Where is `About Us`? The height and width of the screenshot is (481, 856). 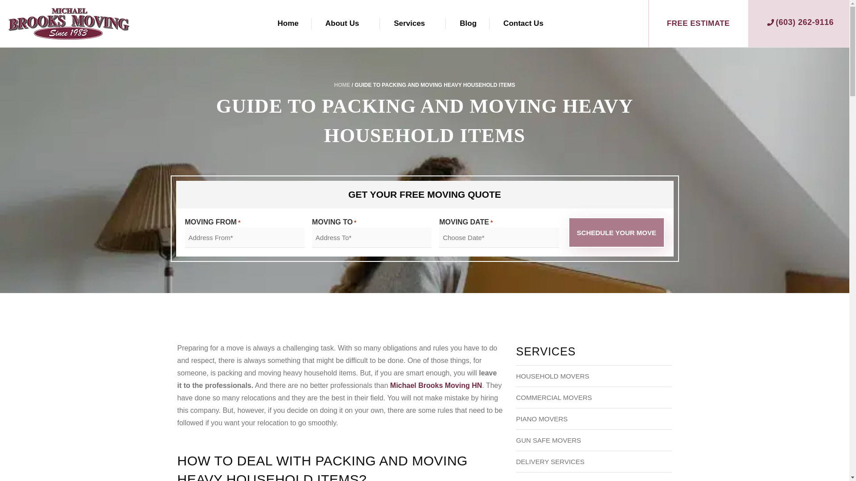
About Us is located at coordinates (342, 23).